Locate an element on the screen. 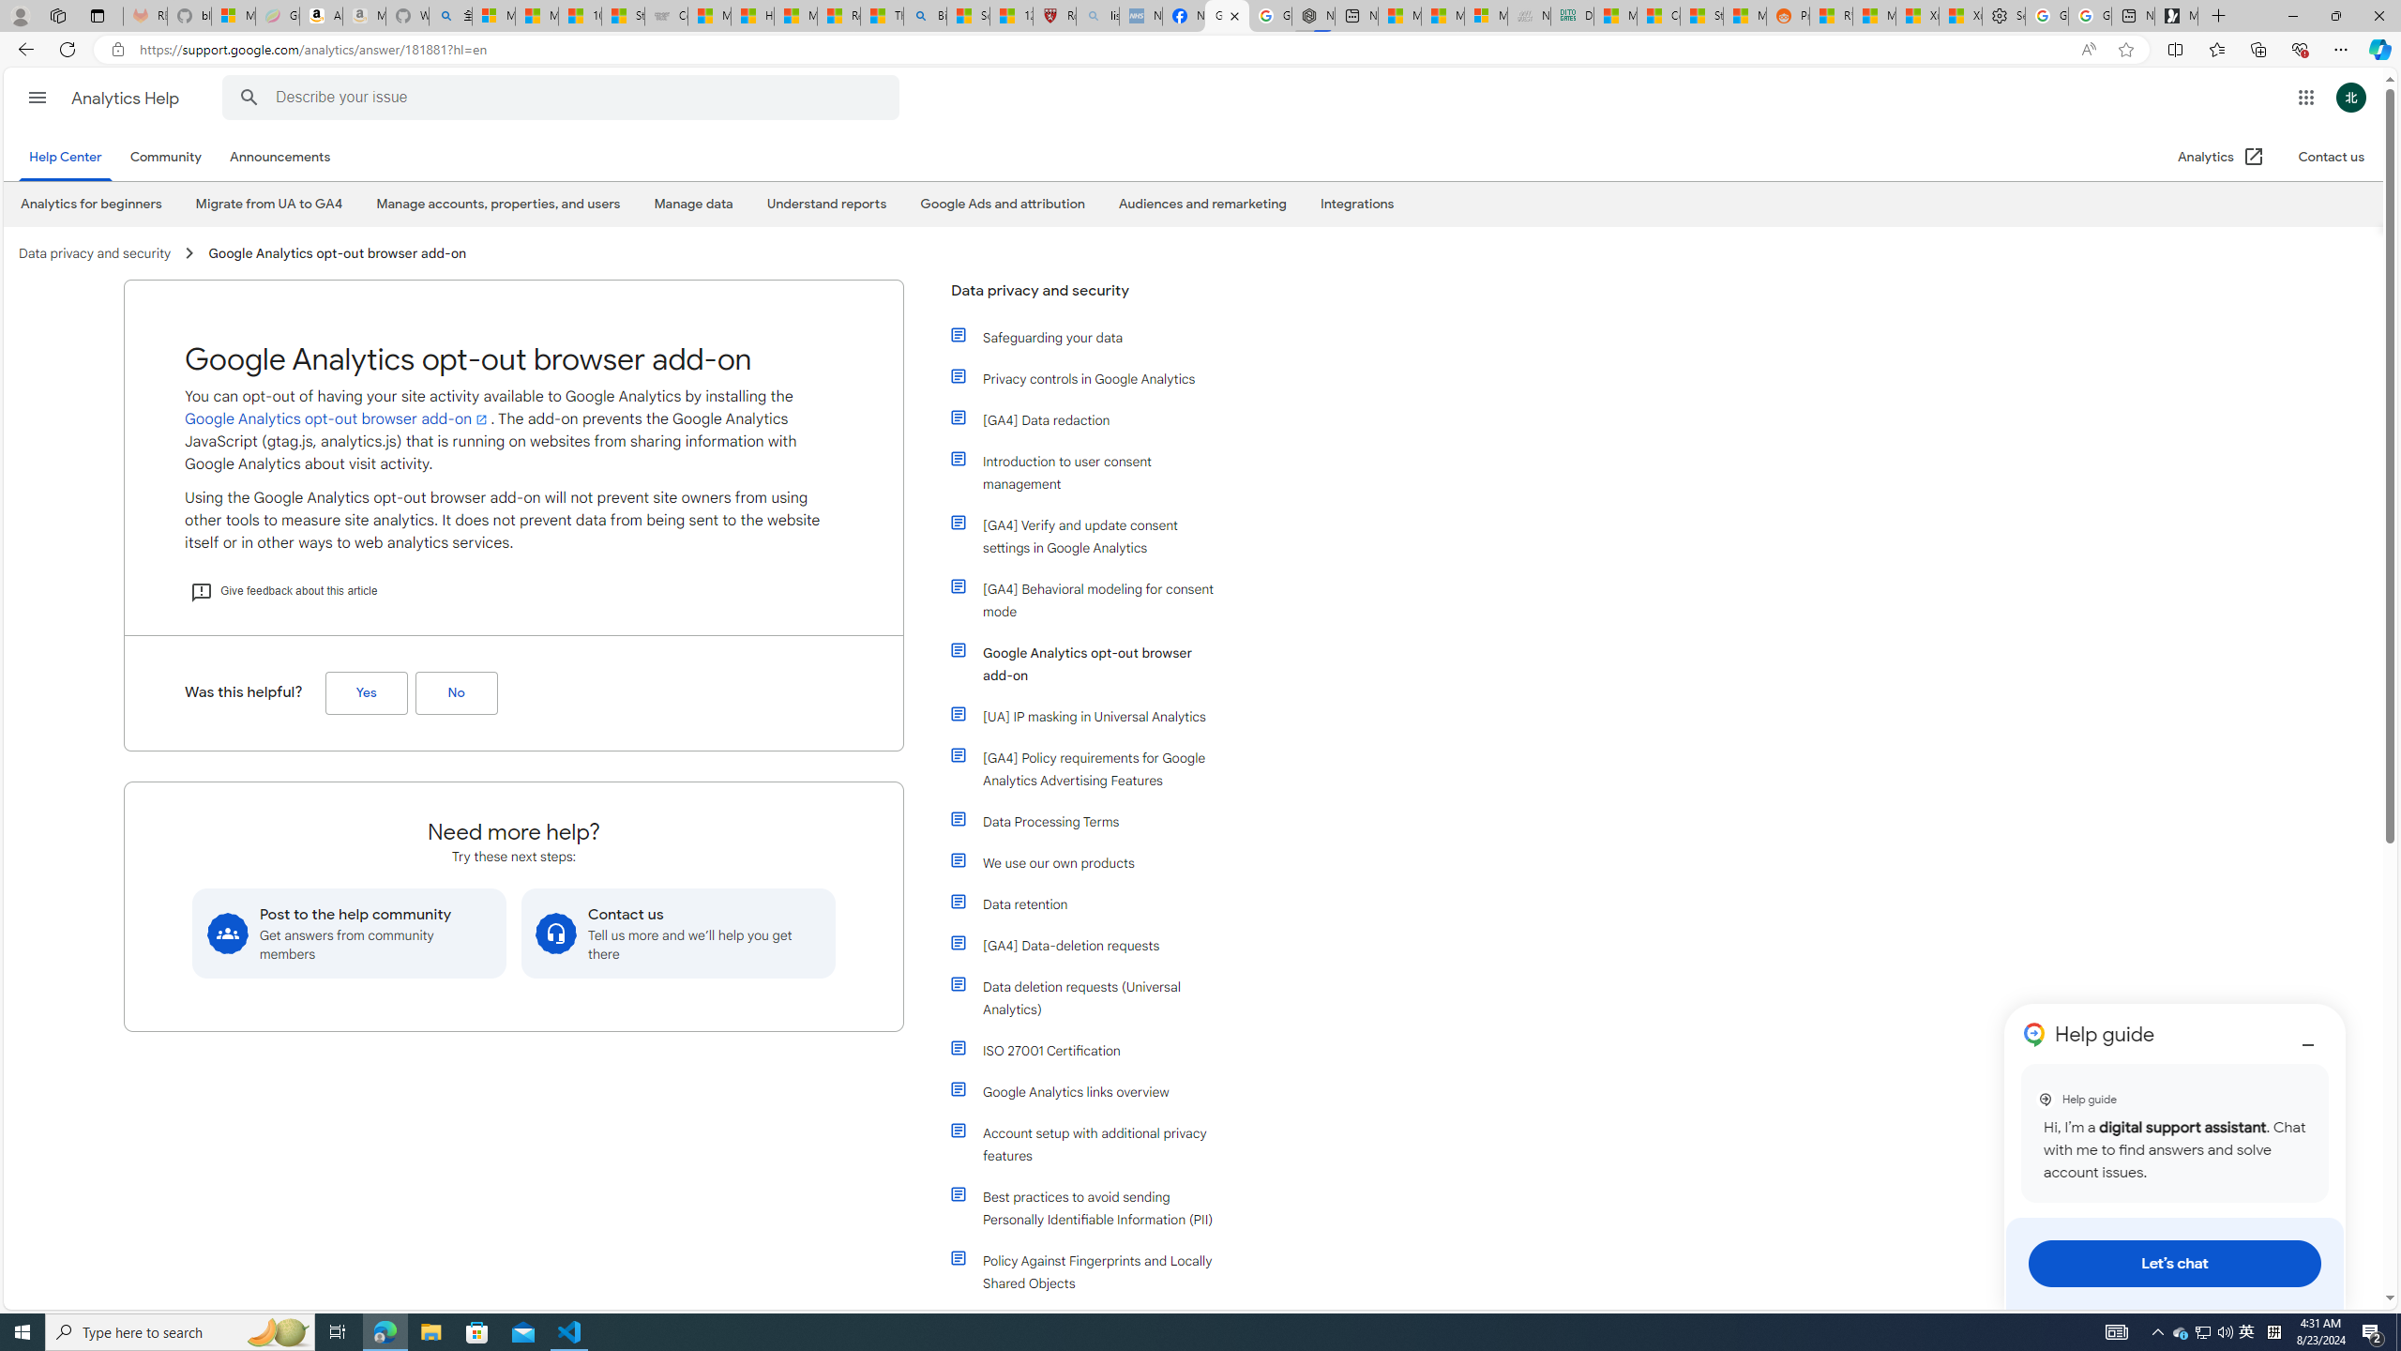  Integrations is located at coordinates (1358, 204).